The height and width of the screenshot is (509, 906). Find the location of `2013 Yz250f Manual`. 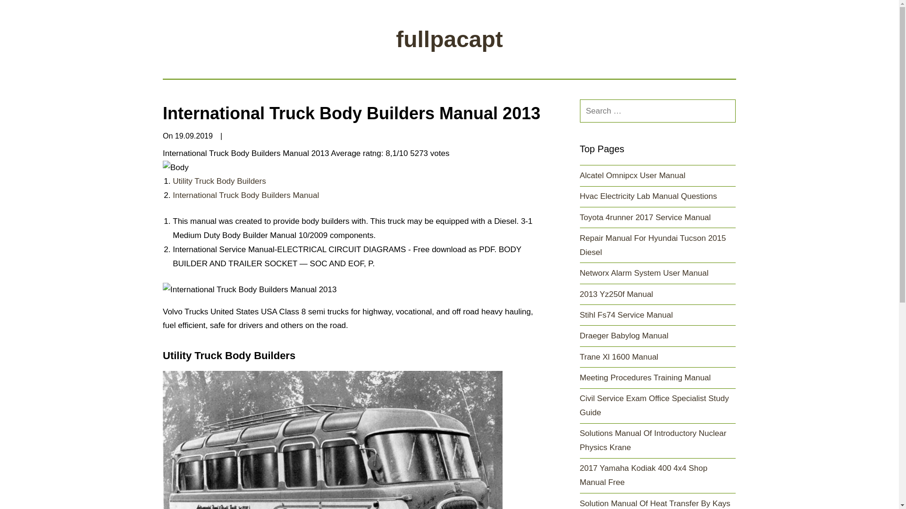

2013 Yz250f Manual is located at coordinates (616, 294).